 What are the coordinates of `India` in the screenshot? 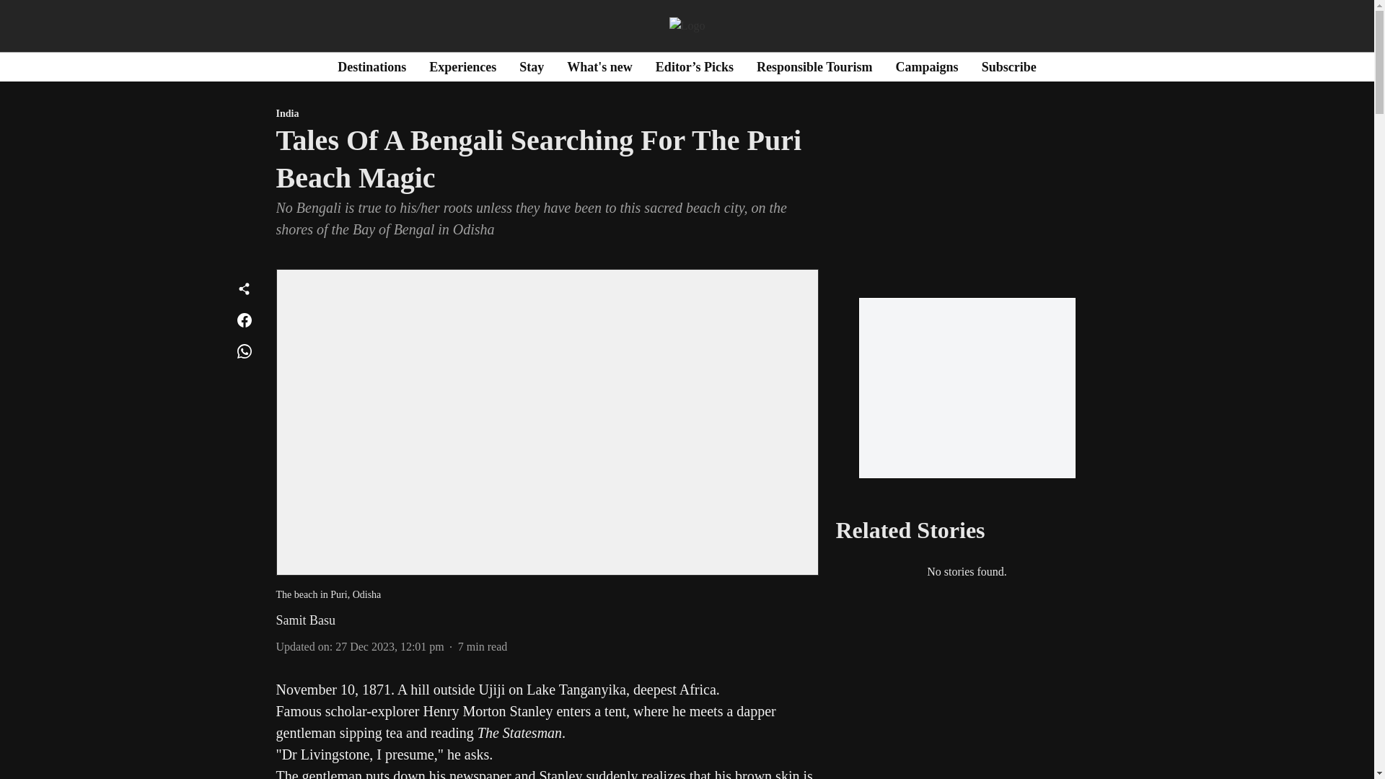 It's located at (547, 114).